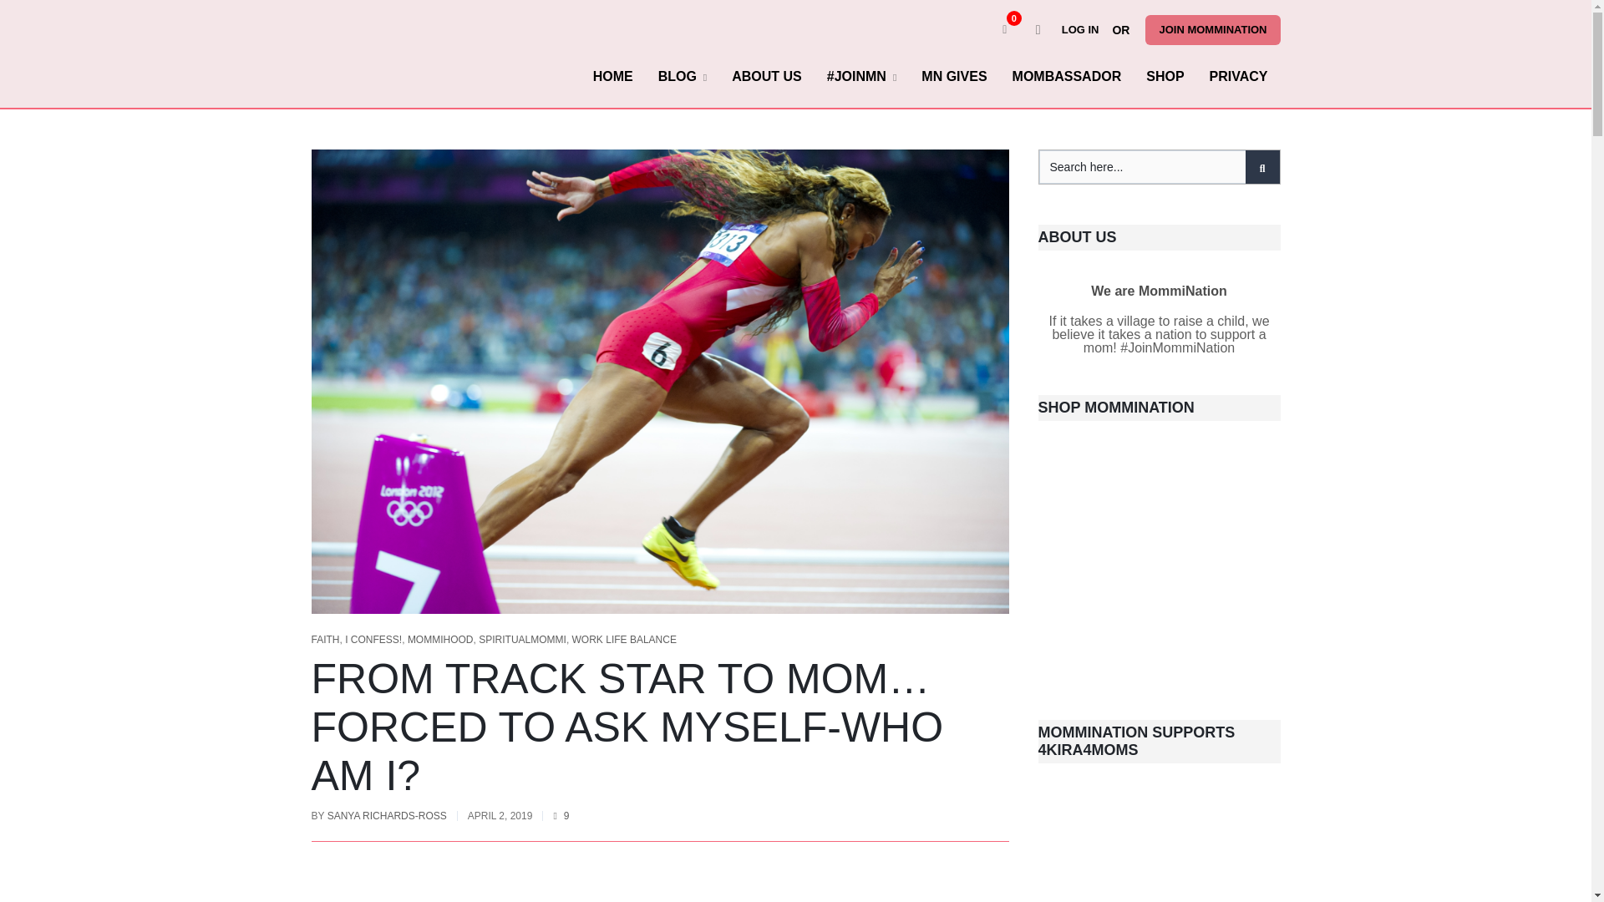  What do you see at coordinates (1084, 30) in the screenshot?
I see `LOG IN` at bounding box center [1084, 30].